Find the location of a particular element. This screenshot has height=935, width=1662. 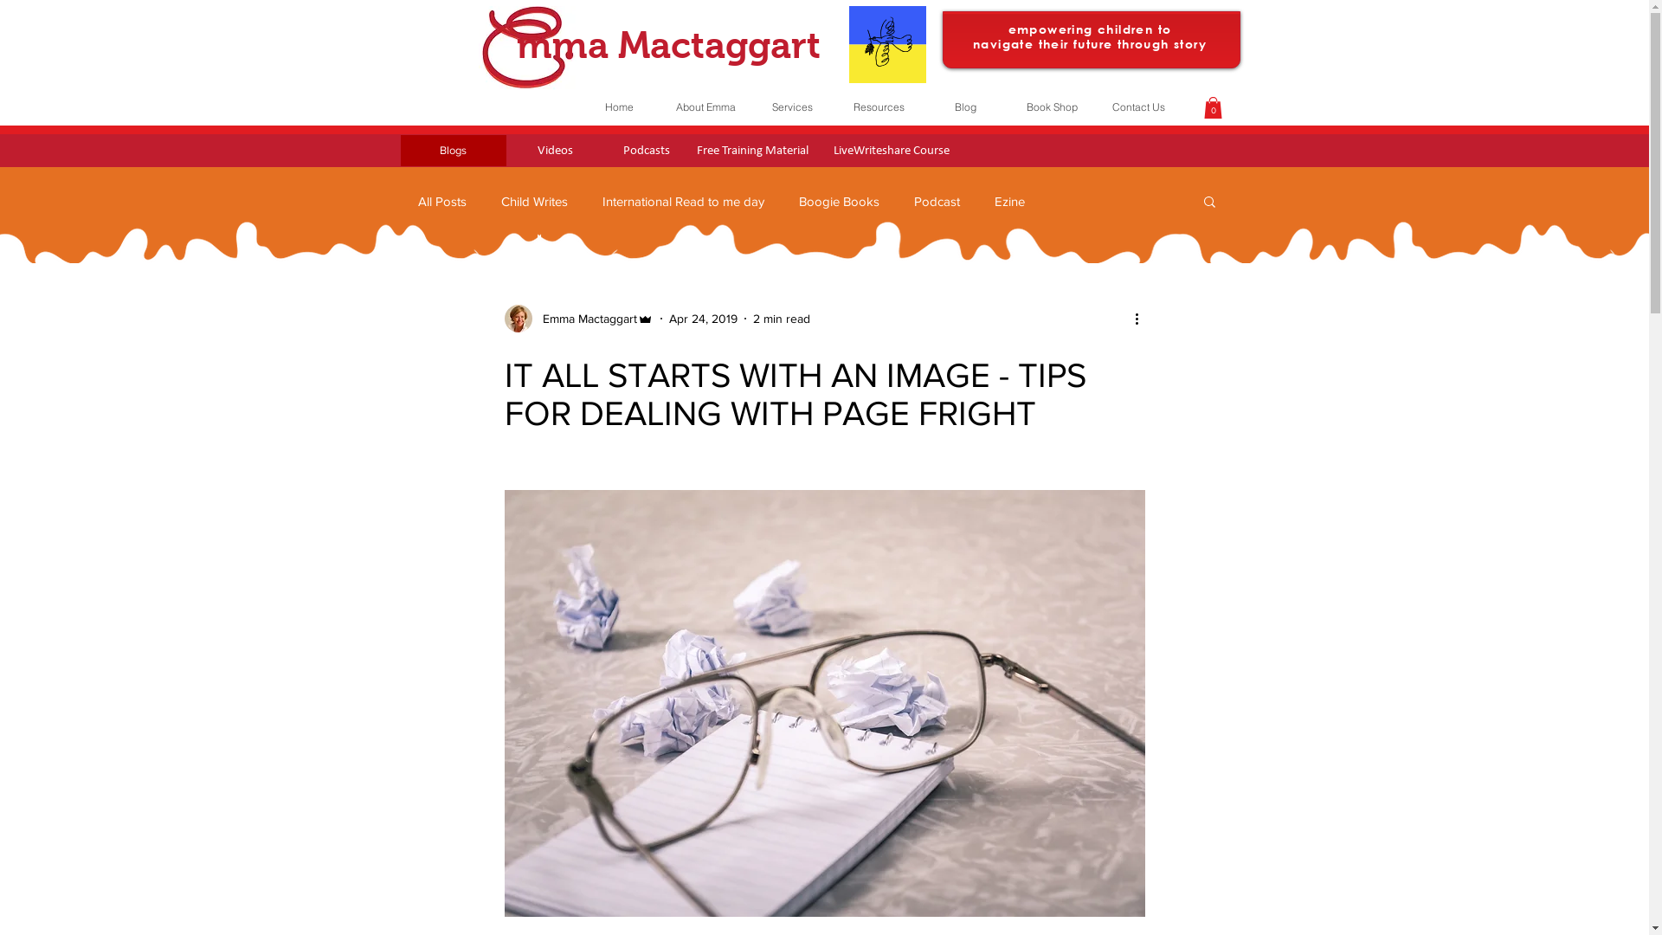

Blogs is located at coordinates (453, 151).